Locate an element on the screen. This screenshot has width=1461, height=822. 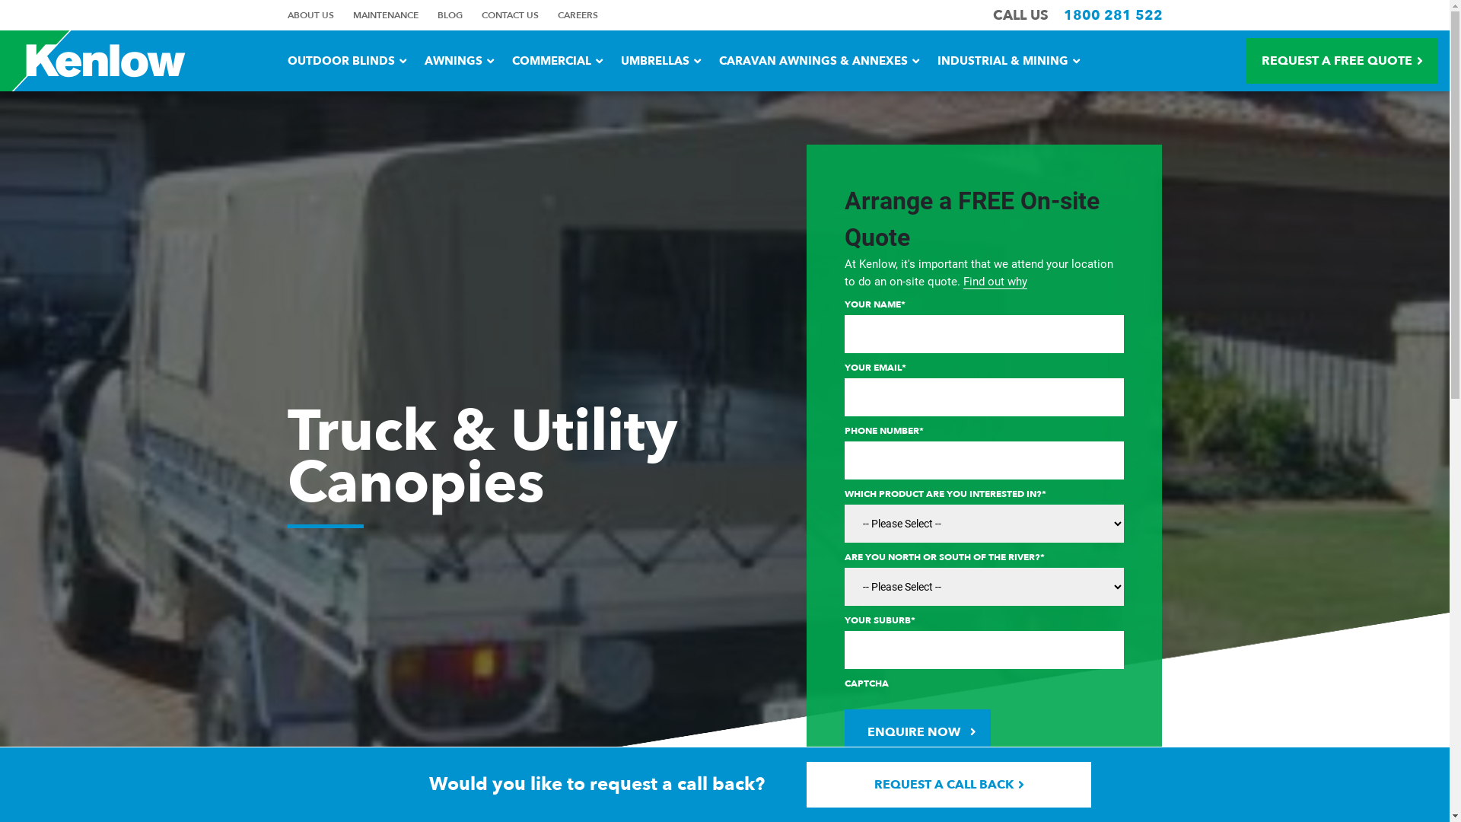
Find out why is located at coordinates (995, 282).